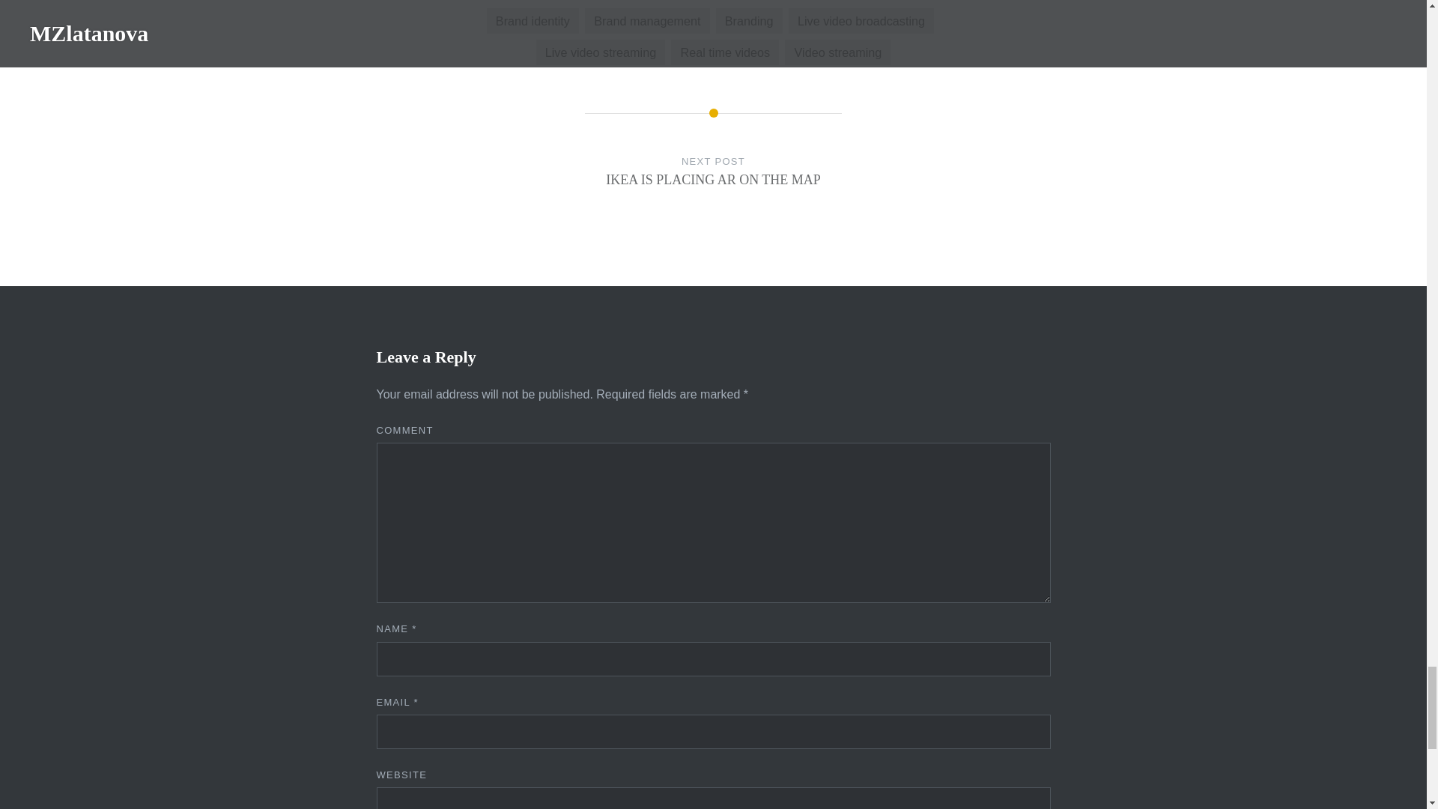  Describe the element at coordinates (601, 52) in the screenshot. I see `Live video streaming` at that location.